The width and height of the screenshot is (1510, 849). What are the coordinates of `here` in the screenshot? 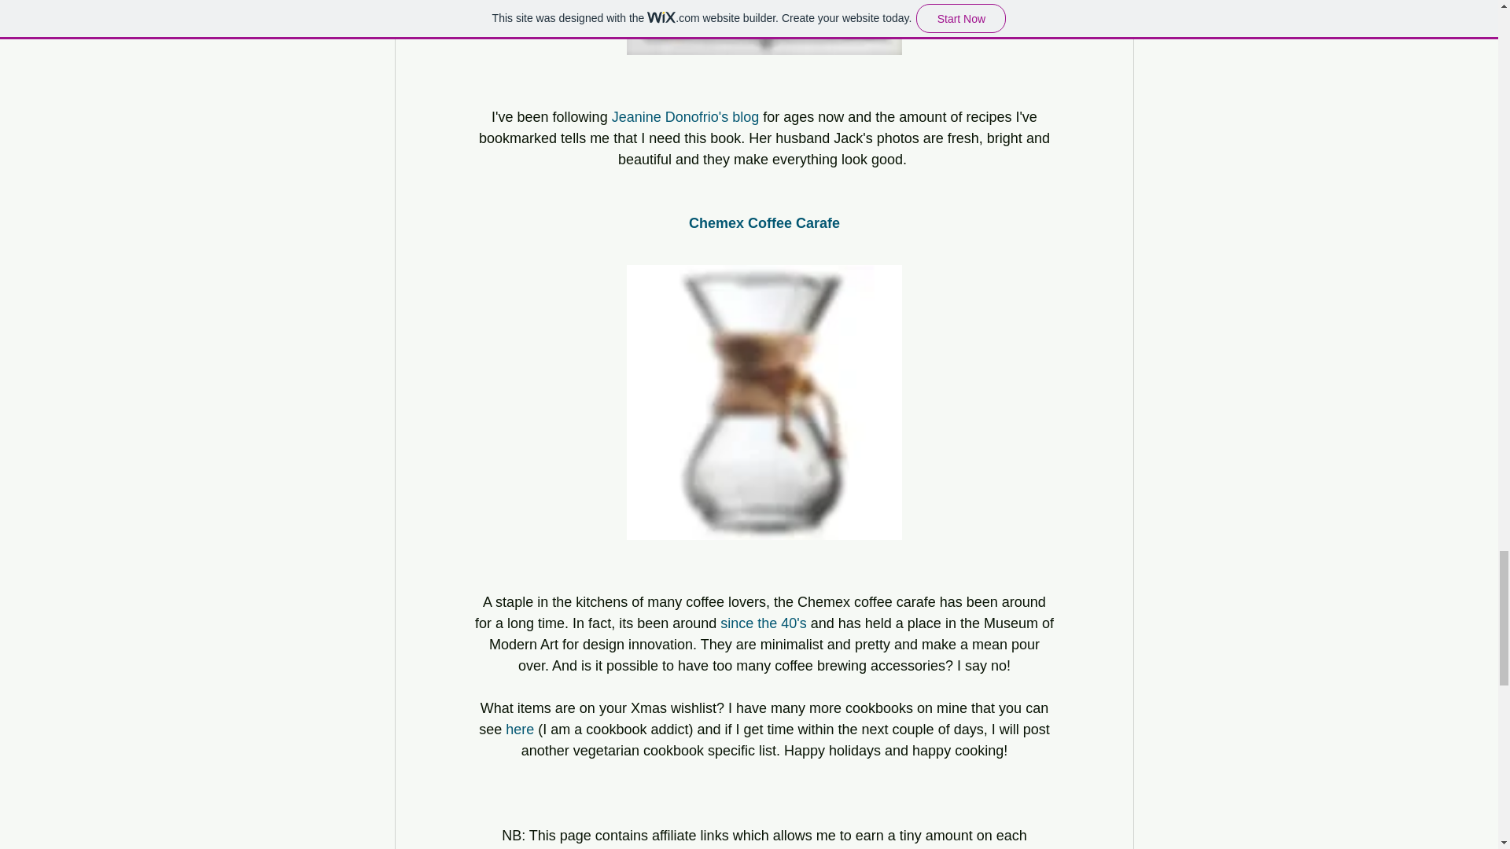 It's located at (520, 728).